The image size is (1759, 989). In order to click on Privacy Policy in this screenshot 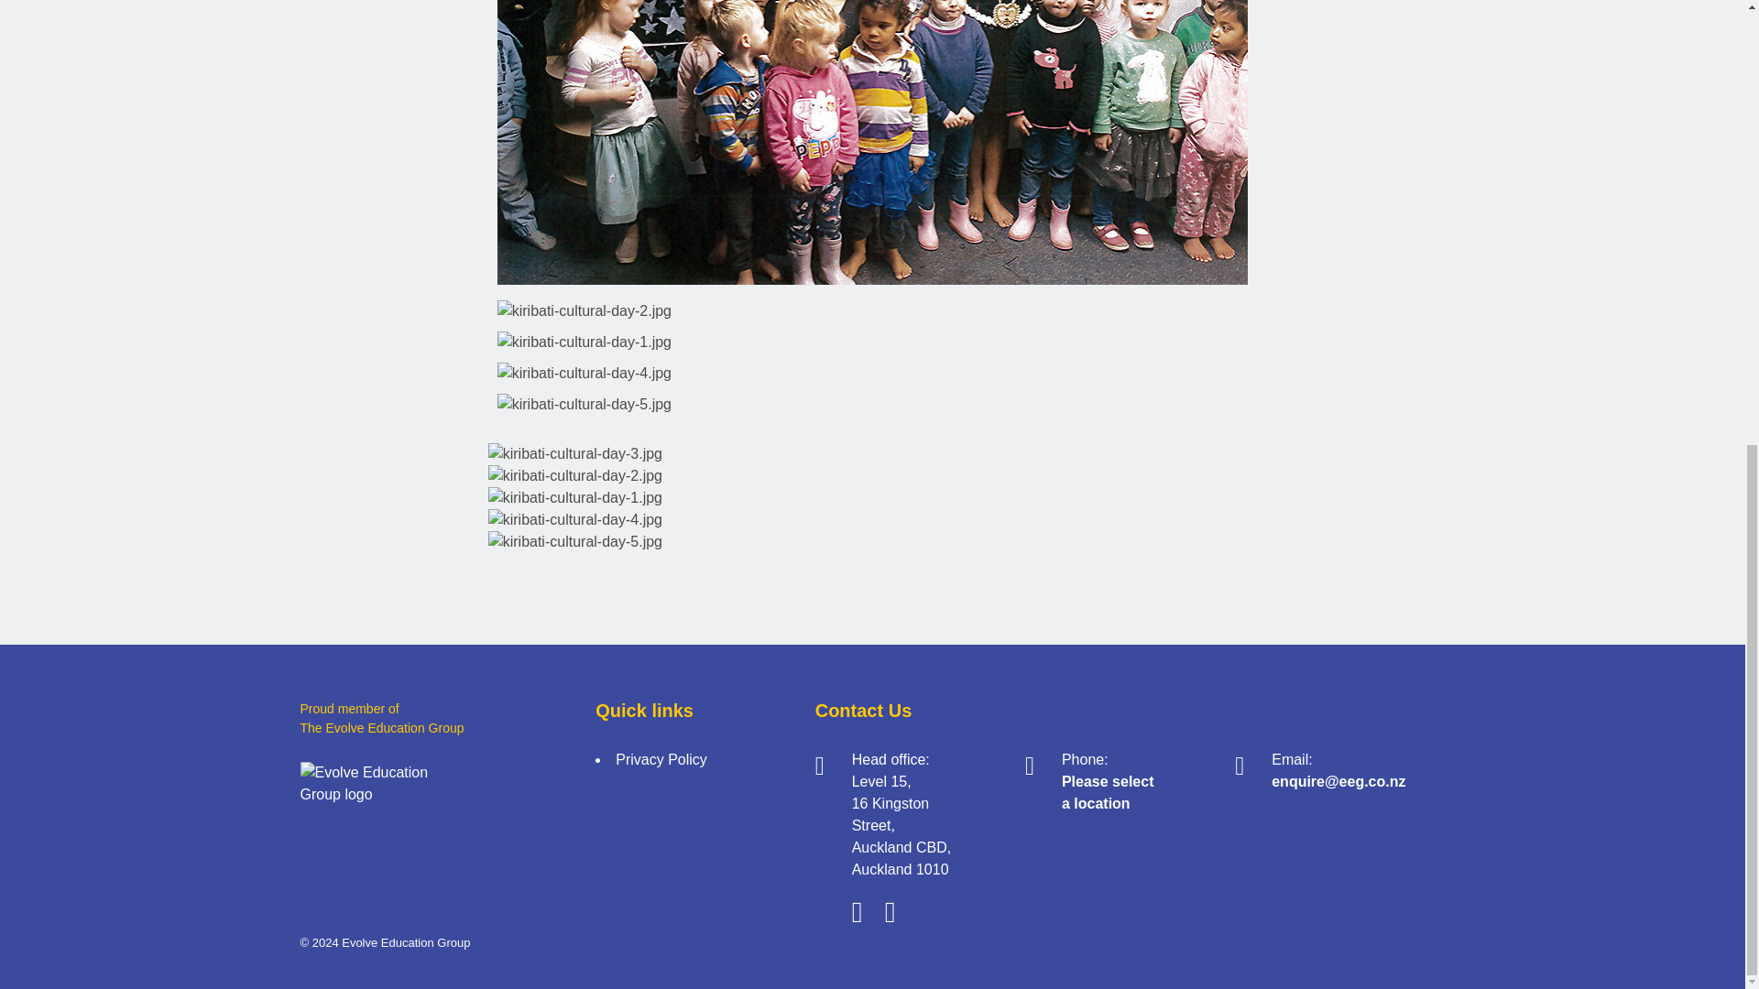, I will do `click(661, 759)`.